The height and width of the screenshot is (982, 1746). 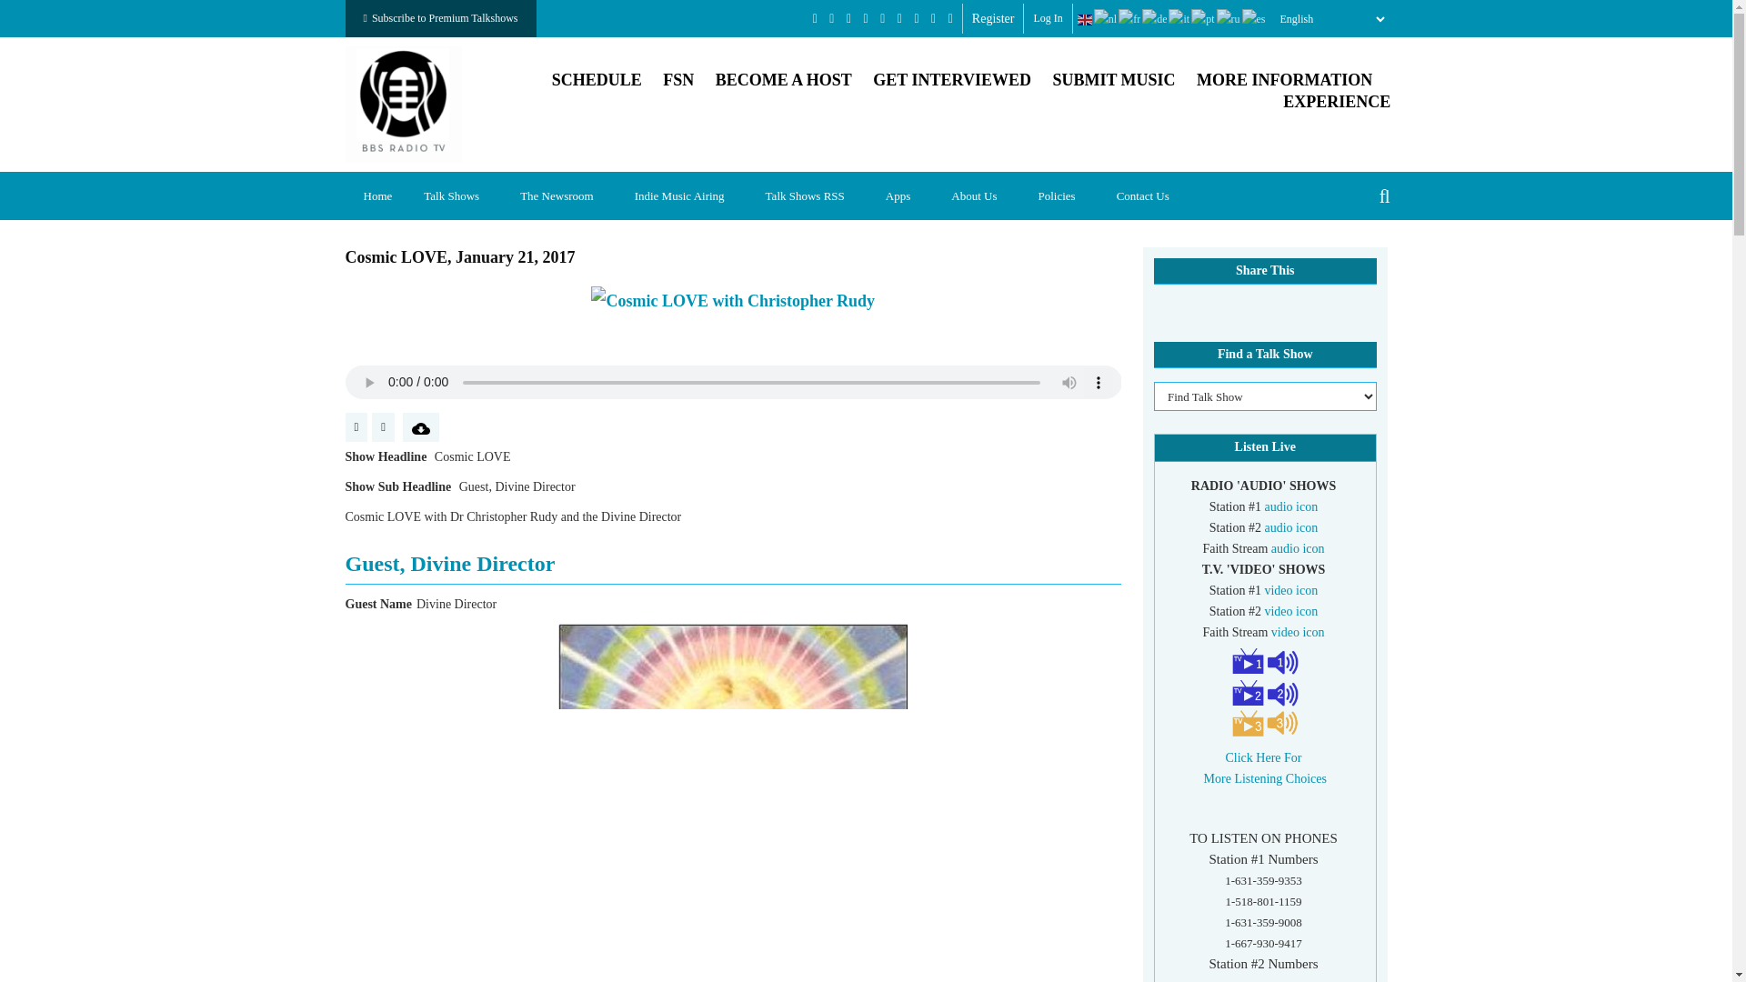 What do you see at coordinates (678, 80) in the screenshot?
I see `Faith Stream Network` at bounding box center [678, 80].